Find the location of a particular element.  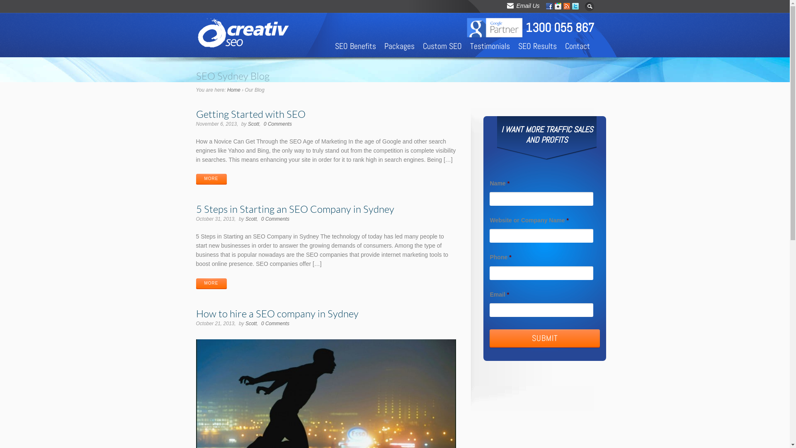

1300 055 867 is located at coordinates (560, 28).